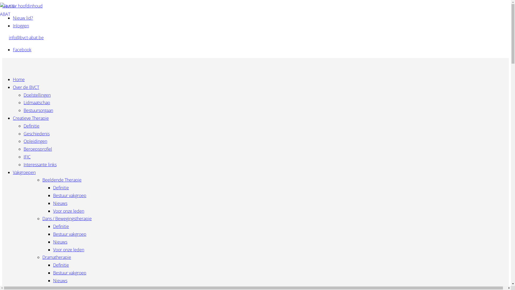 This screenshot has width=515, height=290. What do you see at coordinates (27, 157) in the screenshot?
I see `IFIC` at bounding box center [27, 157].